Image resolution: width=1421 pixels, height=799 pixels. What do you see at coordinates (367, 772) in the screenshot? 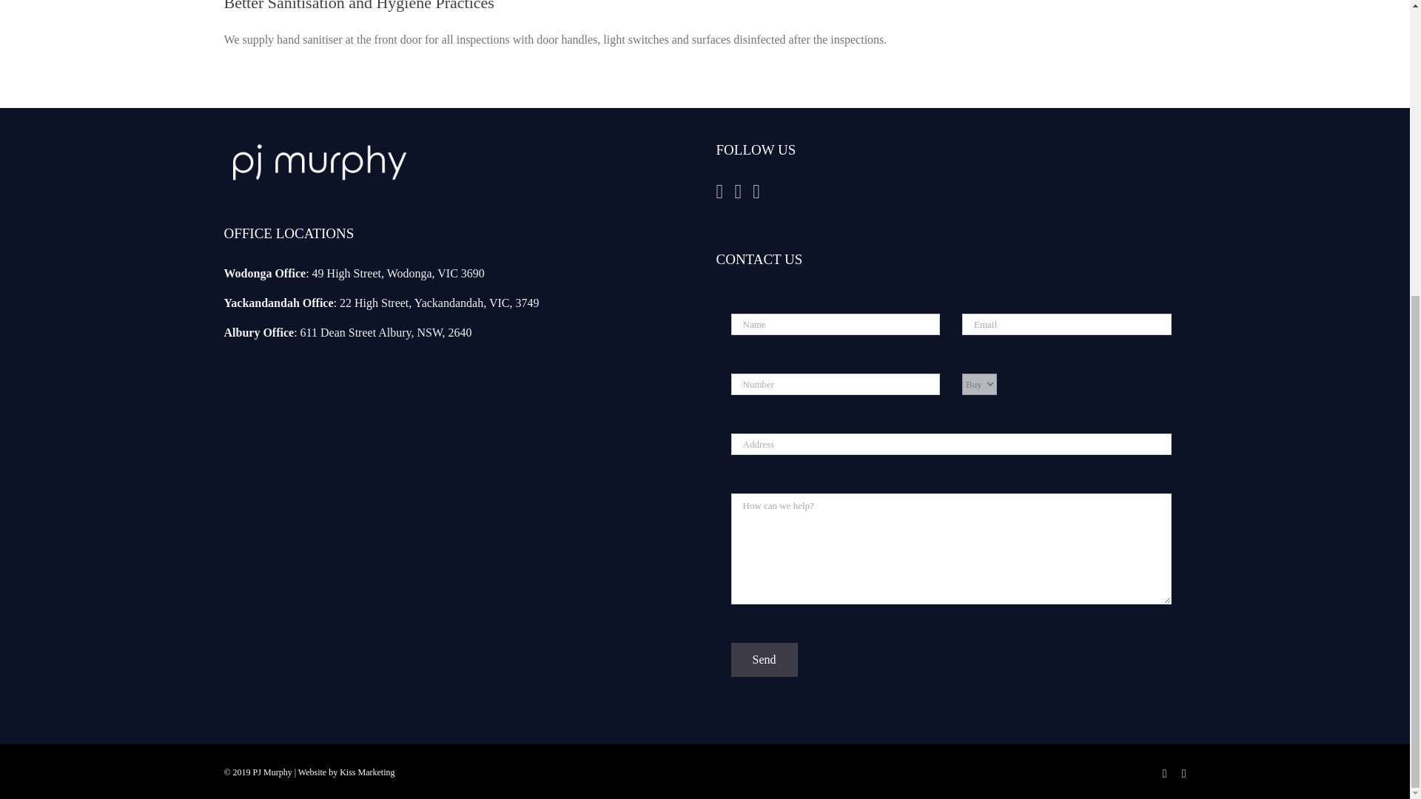
I see `Kiss Marketing` at bounding box center [367, 772].